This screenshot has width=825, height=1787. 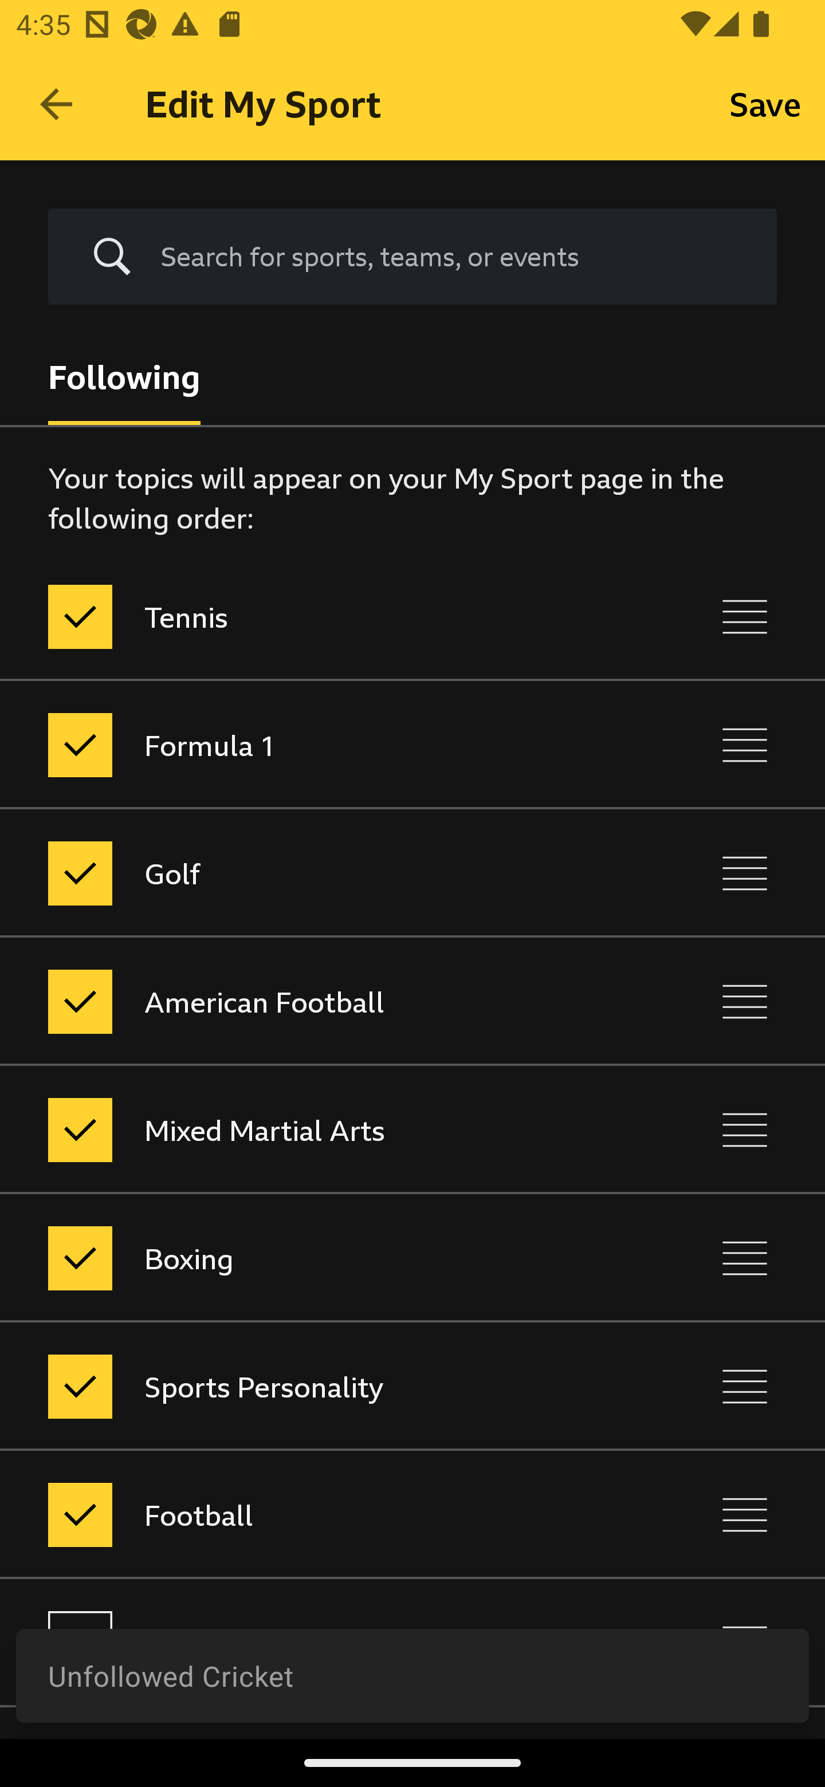 I want to click on Reorder Sports Personality, so click(x=745, y=1386).